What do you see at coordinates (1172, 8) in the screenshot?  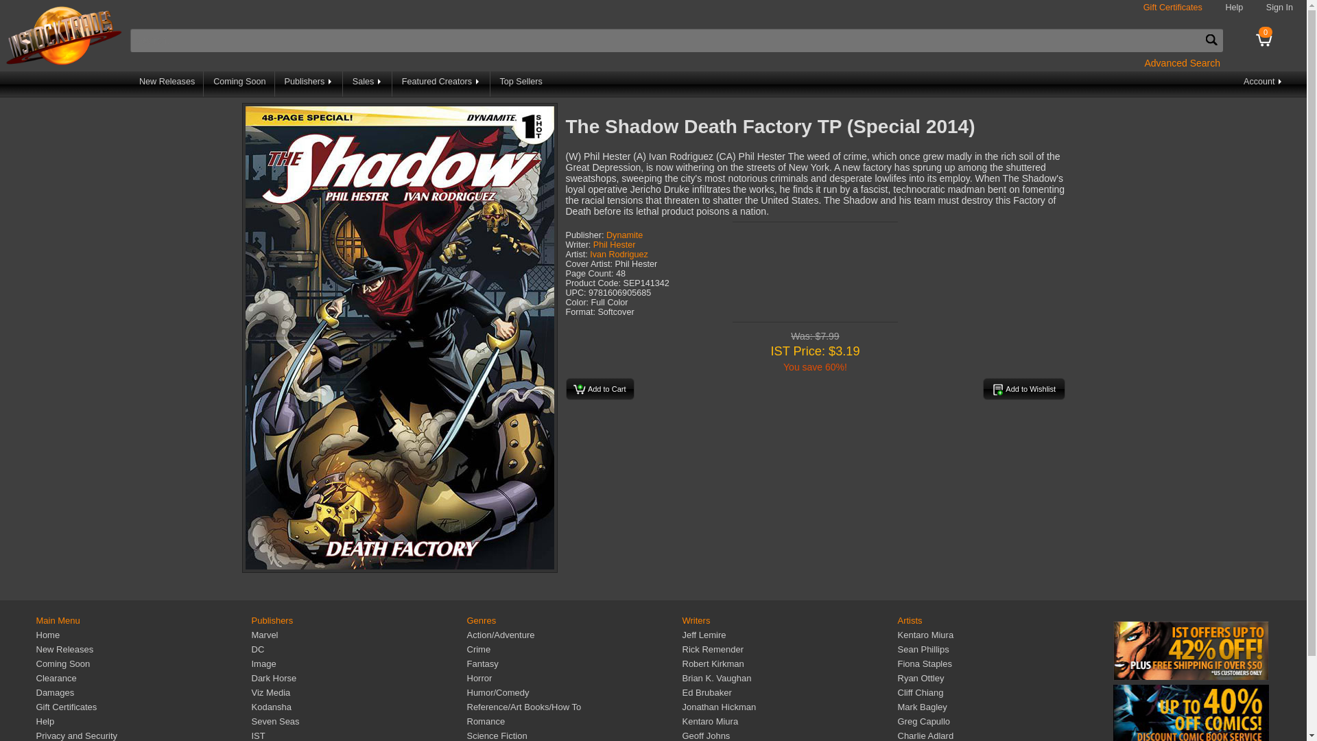 I see `Gift Certificates` at bounding box center [1172, 8].